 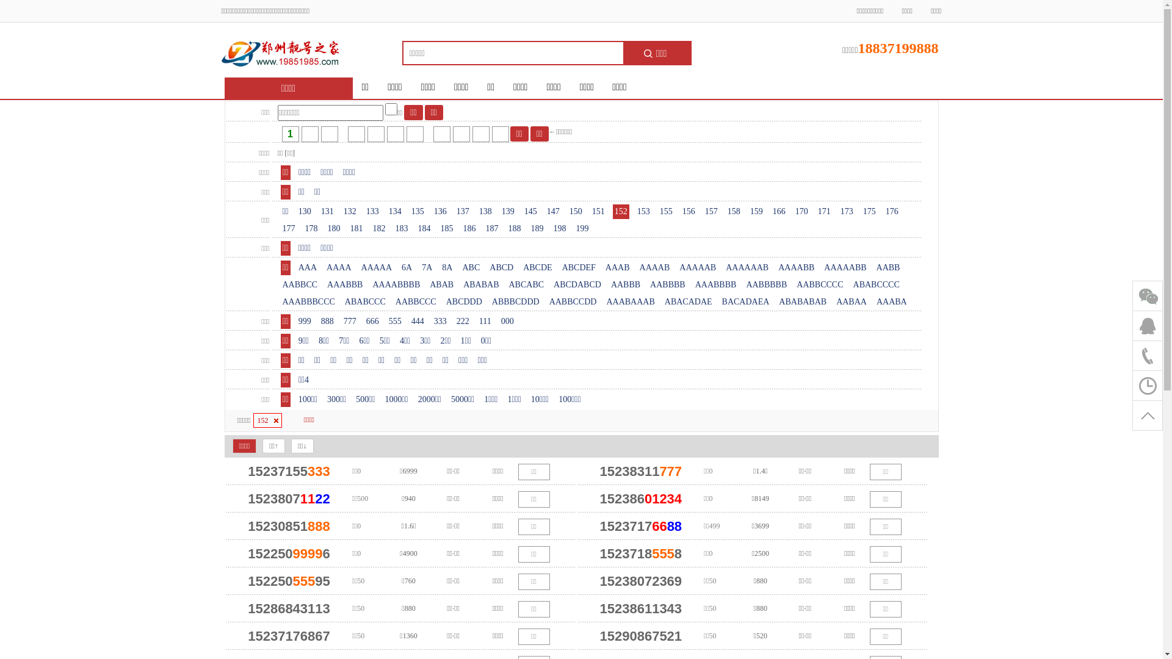 I want to click on AABB, so click(x=889, y=268).